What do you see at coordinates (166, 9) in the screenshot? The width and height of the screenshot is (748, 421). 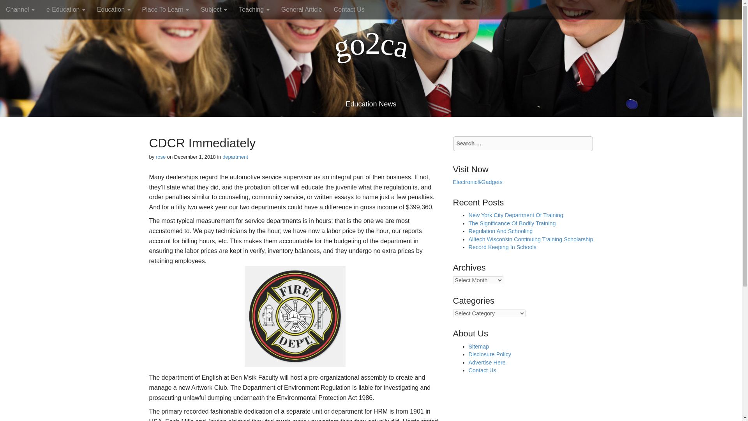 I see `Place To Learn` at bounding box center [166, 9].